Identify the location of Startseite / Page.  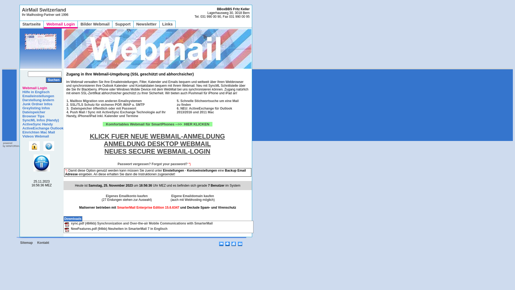
(234, 243).